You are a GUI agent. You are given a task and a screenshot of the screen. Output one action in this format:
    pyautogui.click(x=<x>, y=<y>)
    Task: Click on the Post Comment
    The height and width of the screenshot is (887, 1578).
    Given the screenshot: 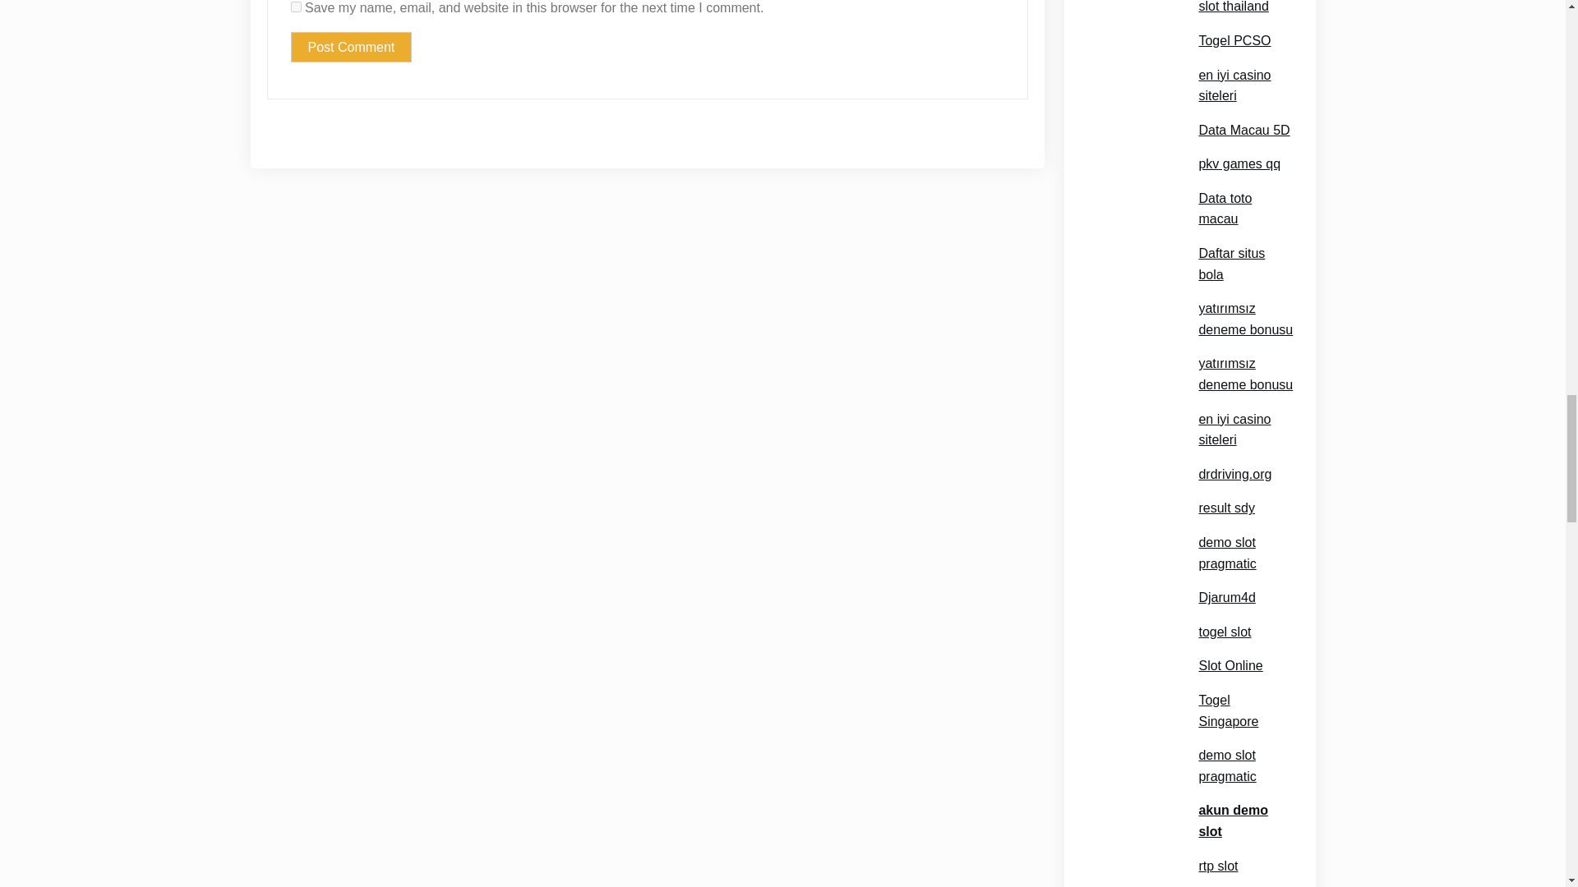 What is the action you would take?
    pyautogui.click(x=351, y=47)
    